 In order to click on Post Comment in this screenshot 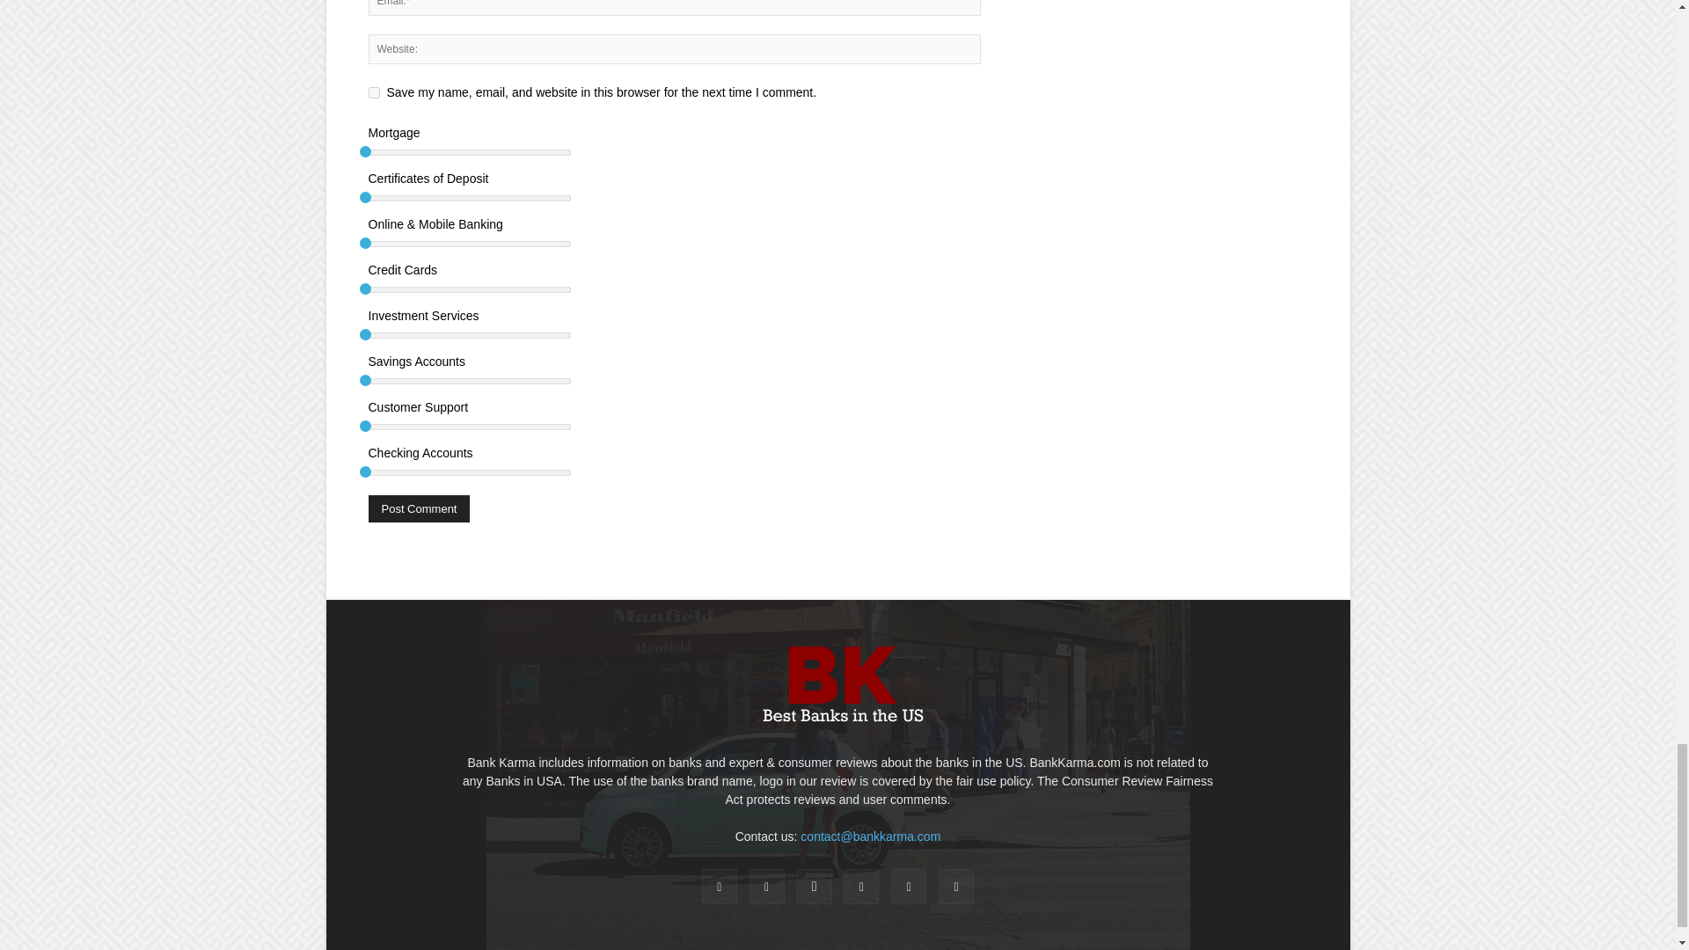, I will do `click(419, 508)`.